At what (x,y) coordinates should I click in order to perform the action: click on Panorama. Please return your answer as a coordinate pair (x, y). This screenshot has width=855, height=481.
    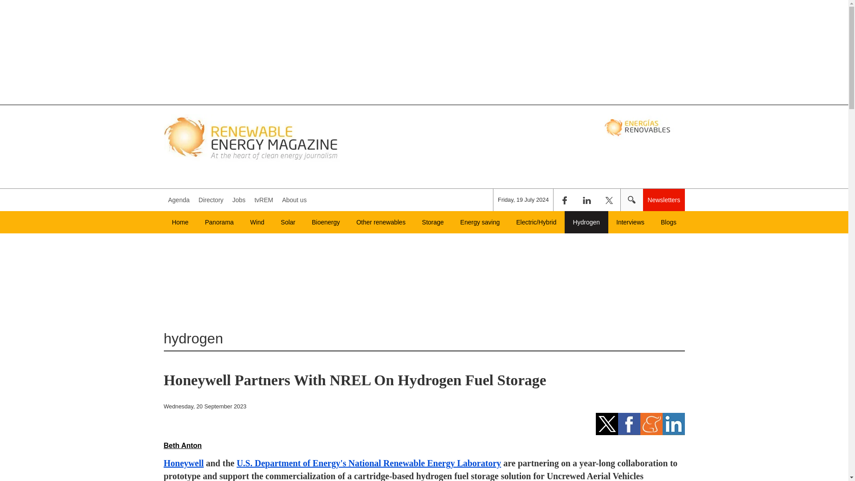
    Looking at the image, I should click on (219, 222).